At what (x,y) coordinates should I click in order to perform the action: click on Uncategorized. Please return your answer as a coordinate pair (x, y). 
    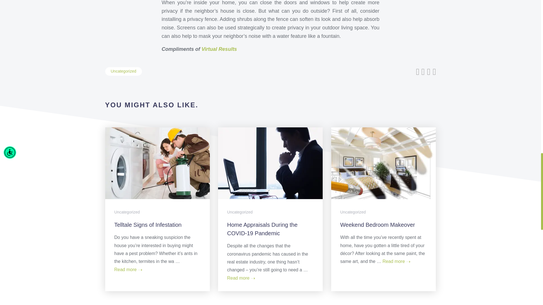
    Looking at the image, I should click on (123, 71).